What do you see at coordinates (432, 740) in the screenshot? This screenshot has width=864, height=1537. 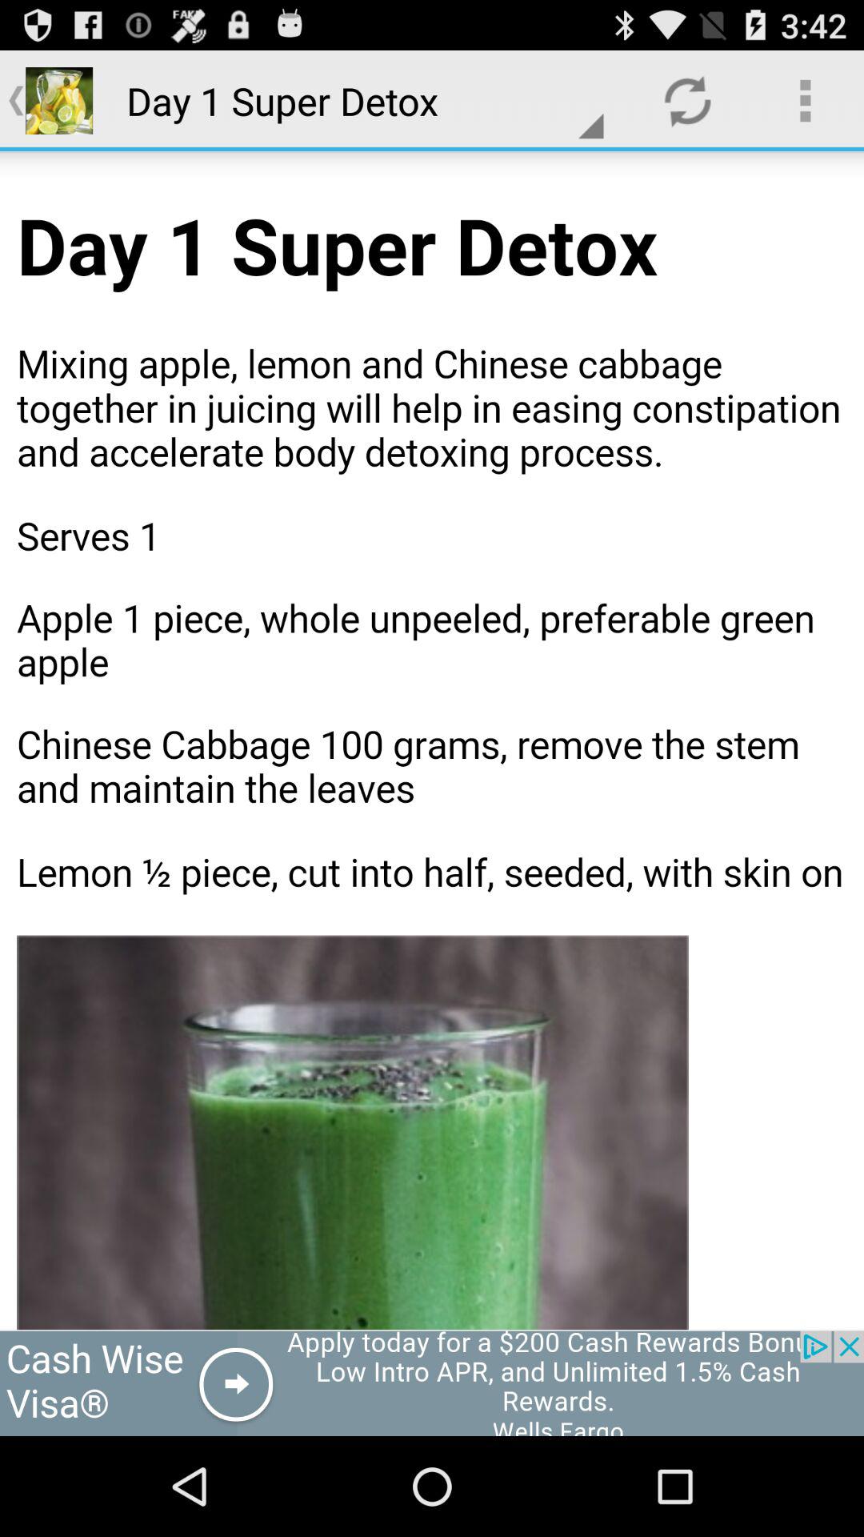 I see `description` at bounding box center [432, 740].